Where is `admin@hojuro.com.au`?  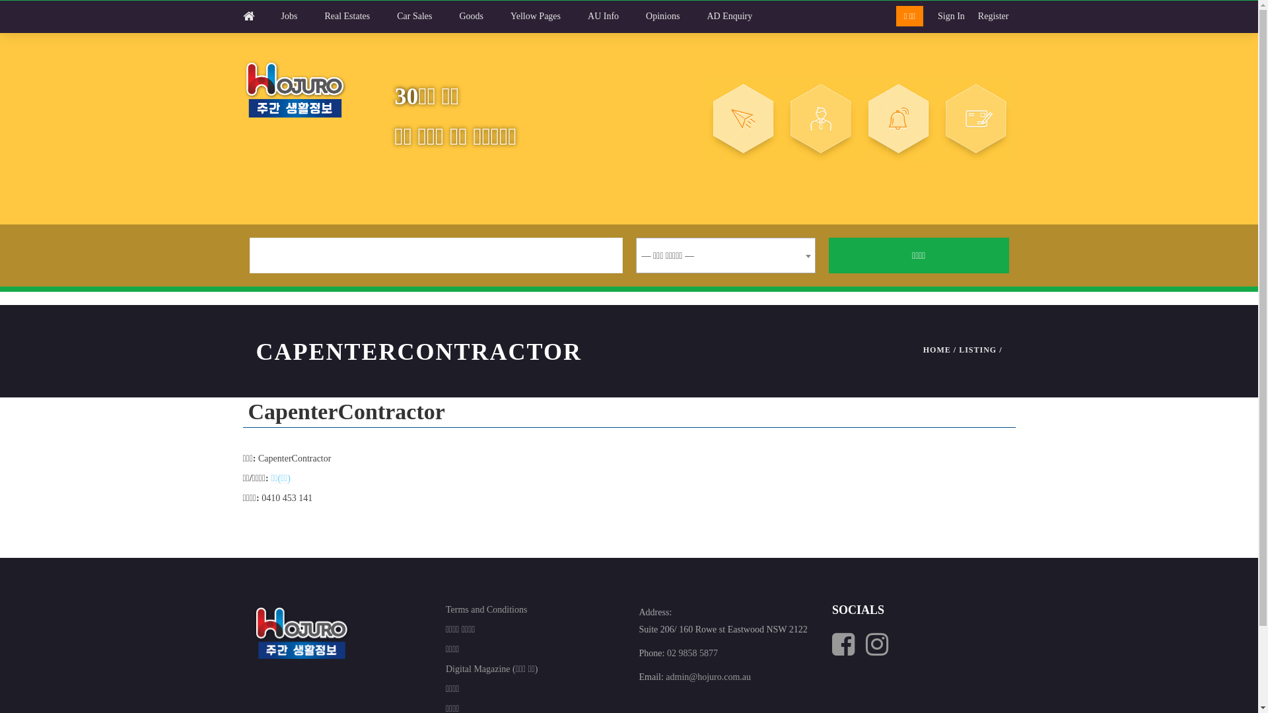
admin@hojuro.com.au is located at coordinates (708, 677).